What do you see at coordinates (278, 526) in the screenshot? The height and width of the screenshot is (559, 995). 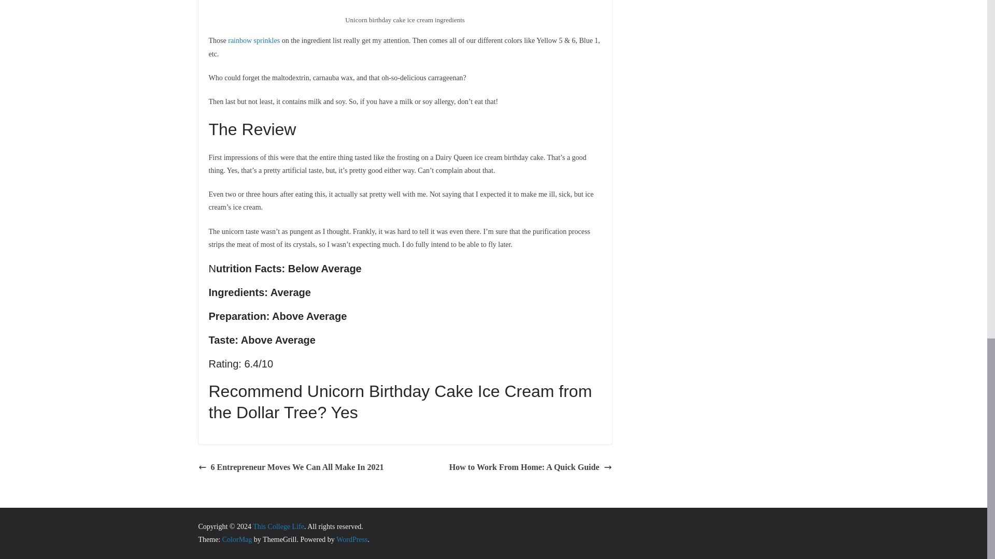 I see `This College Life` at bounding box center [278, 526].